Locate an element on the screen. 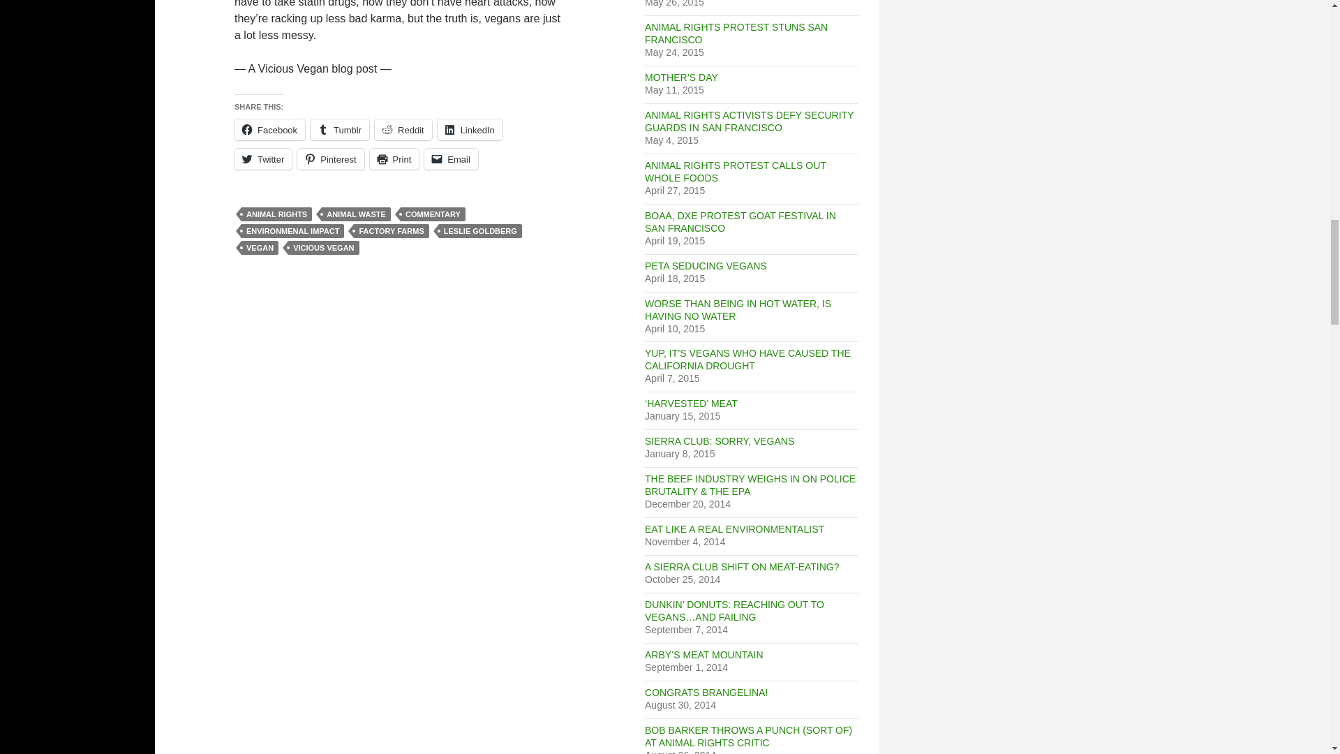 This screenshot has width=1340, height=754. Click to share on Facebook is located at coordinates (269, 129).